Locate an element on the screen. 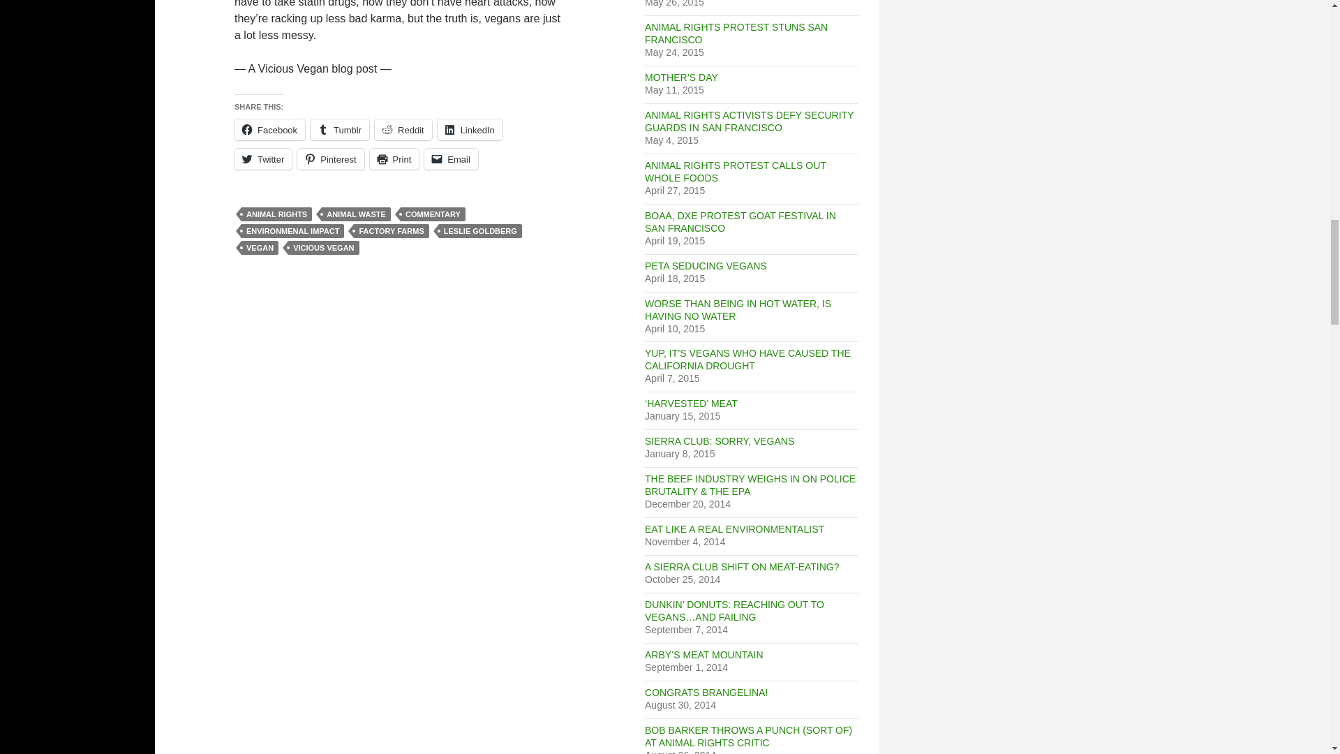 This screenshot has width=1340, height=754. Click to share on Facebook is located at coordinates (269, 129).